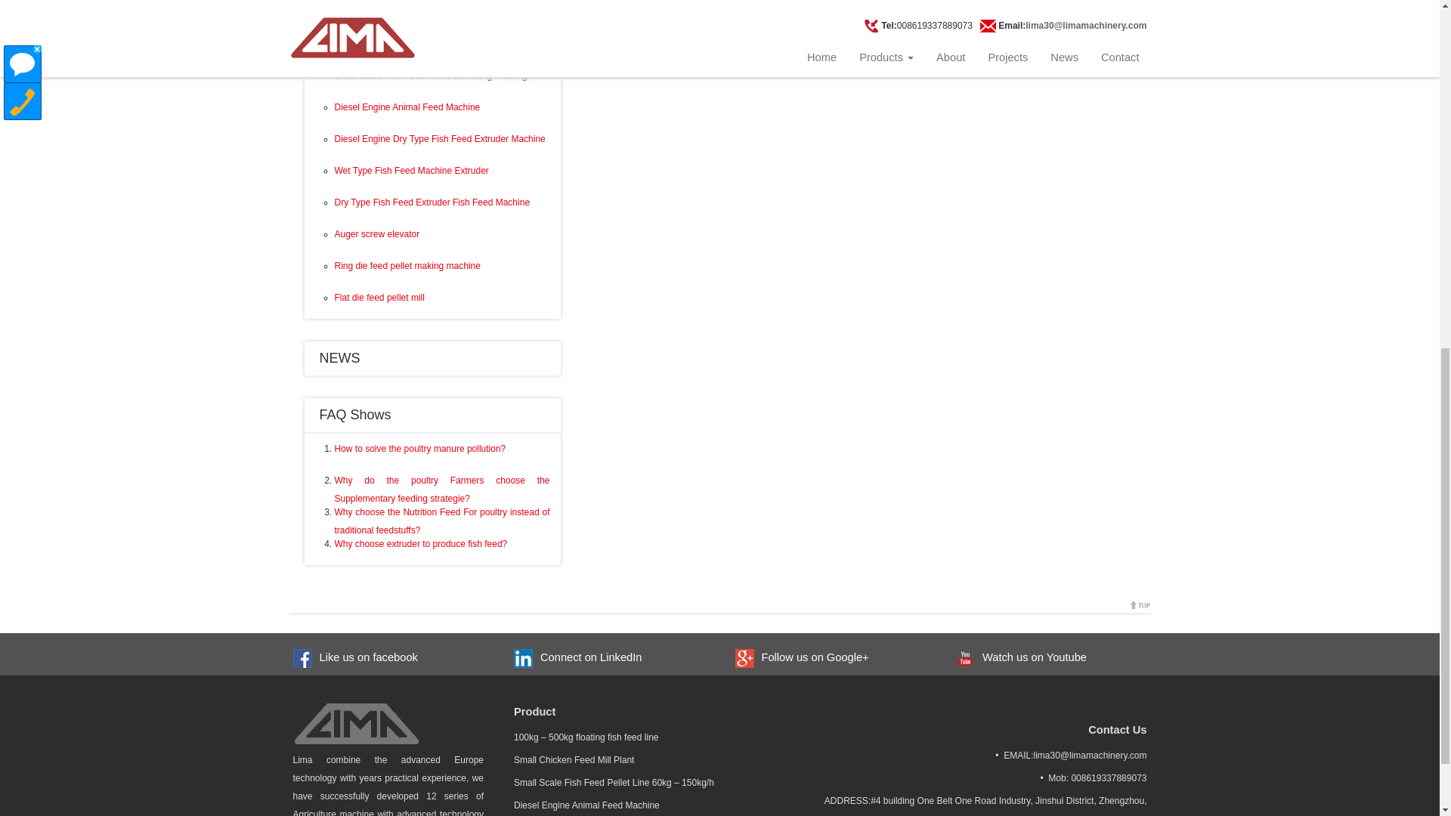 The width and height of the screenshot is (1451, 816). Describe the element at coordinates (376, 234) in the screenshot. I see `Auger screw elevator` at that location.